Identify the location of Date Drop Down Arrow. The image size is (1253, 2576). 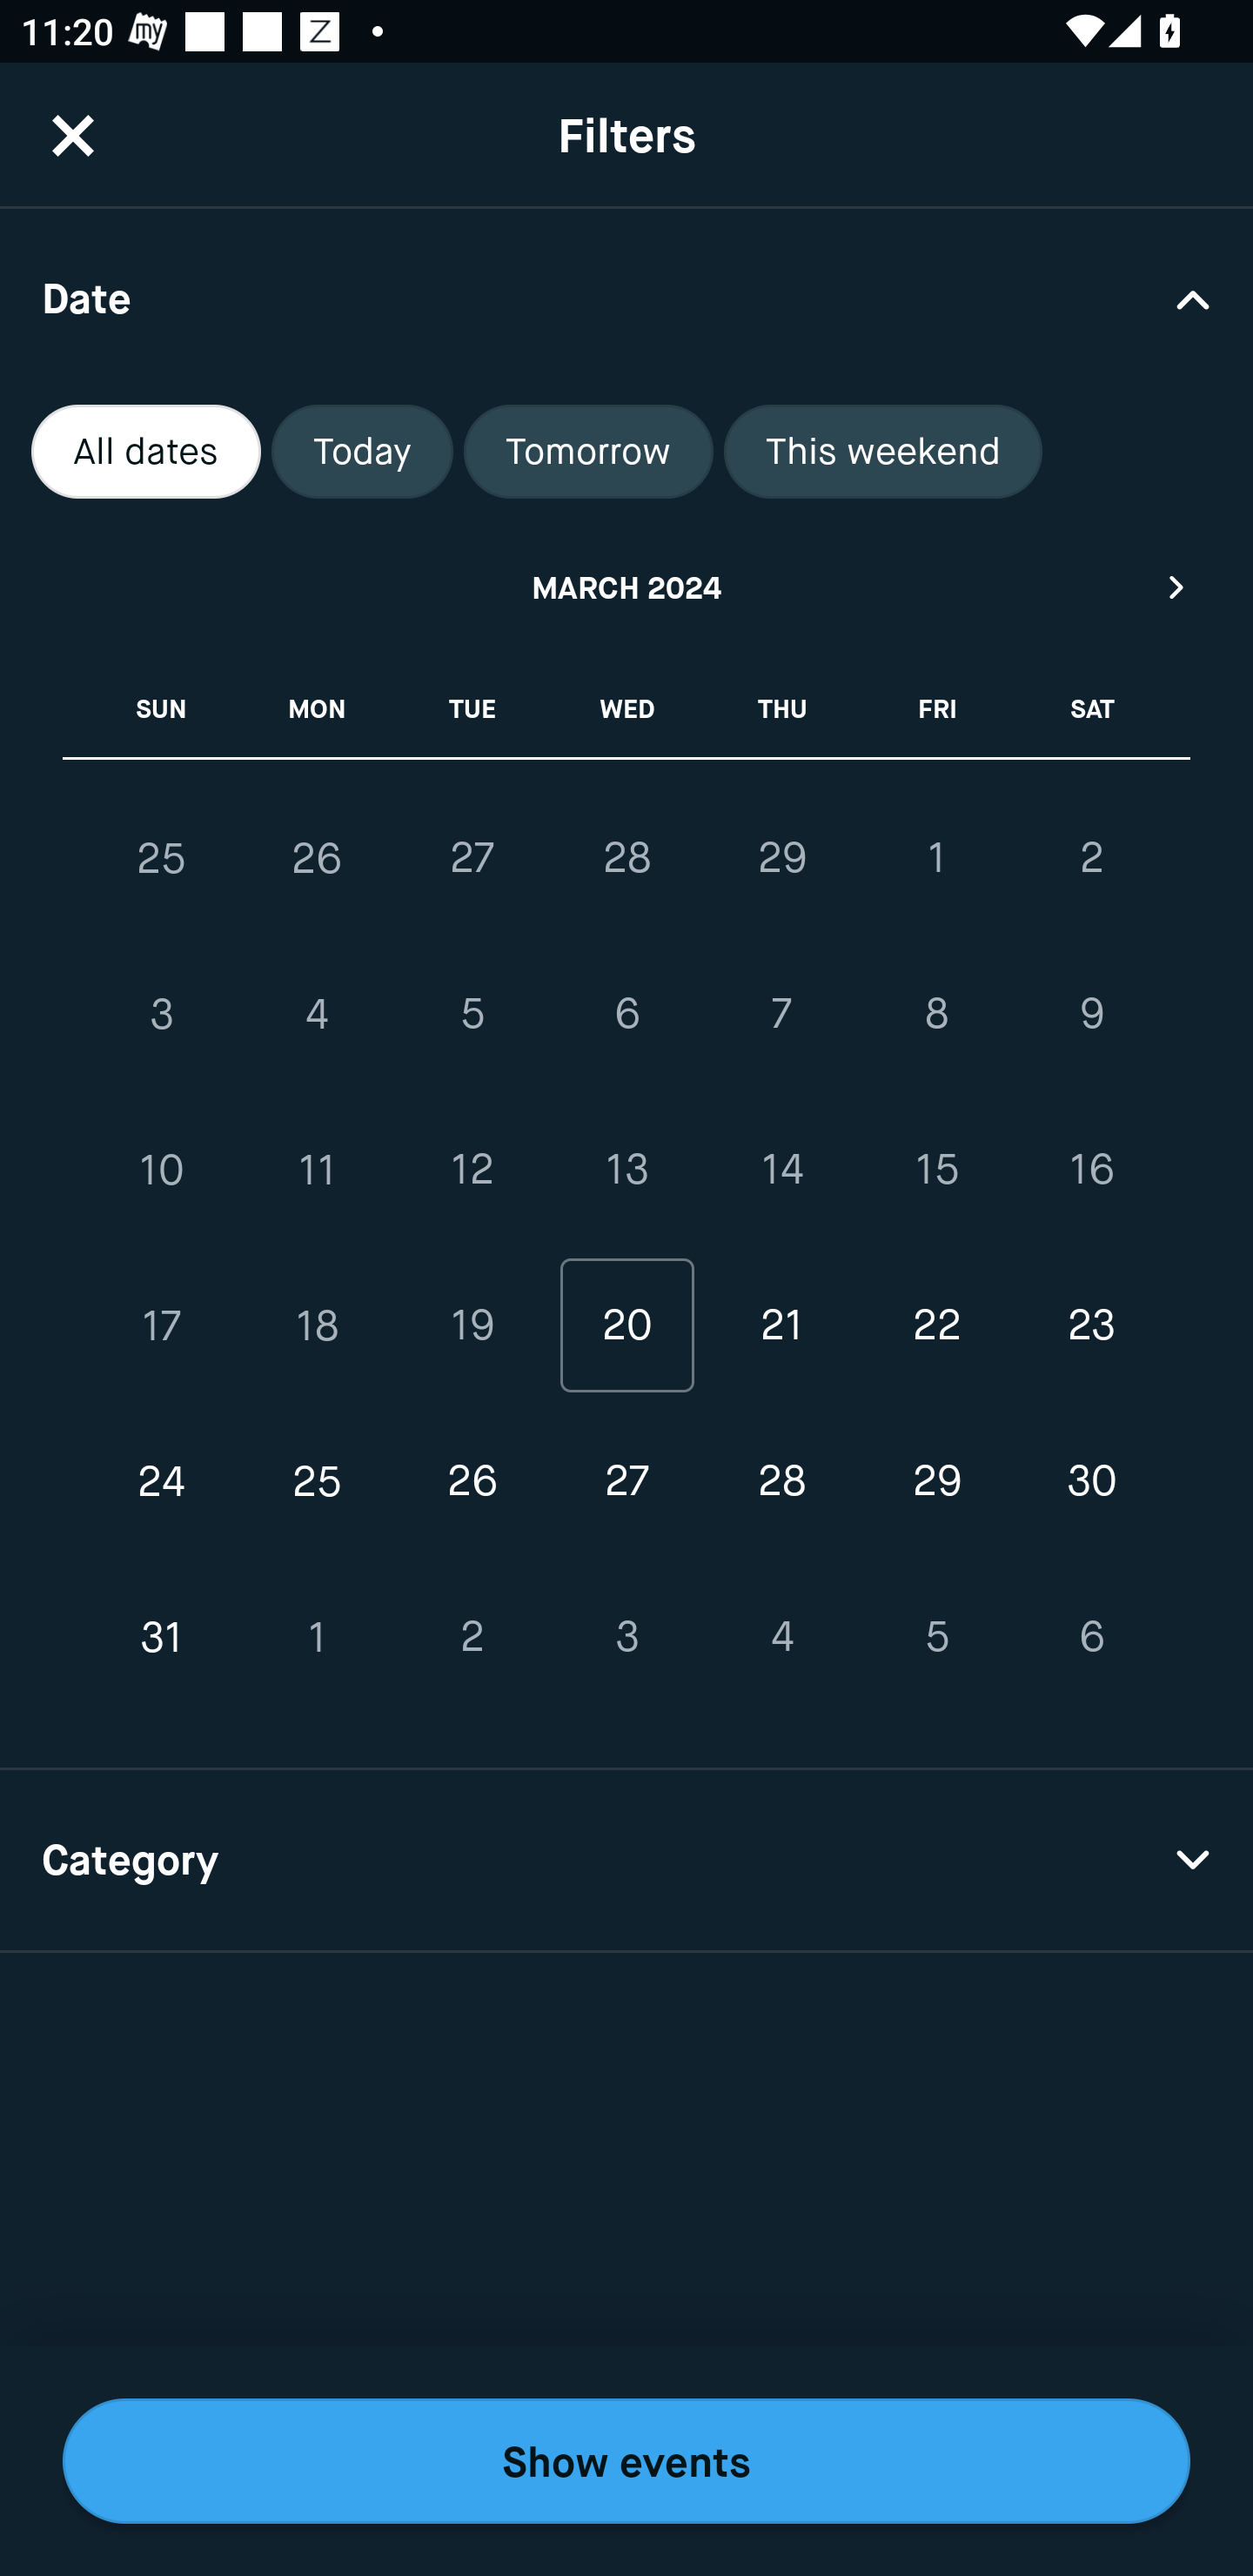
(626, 298).